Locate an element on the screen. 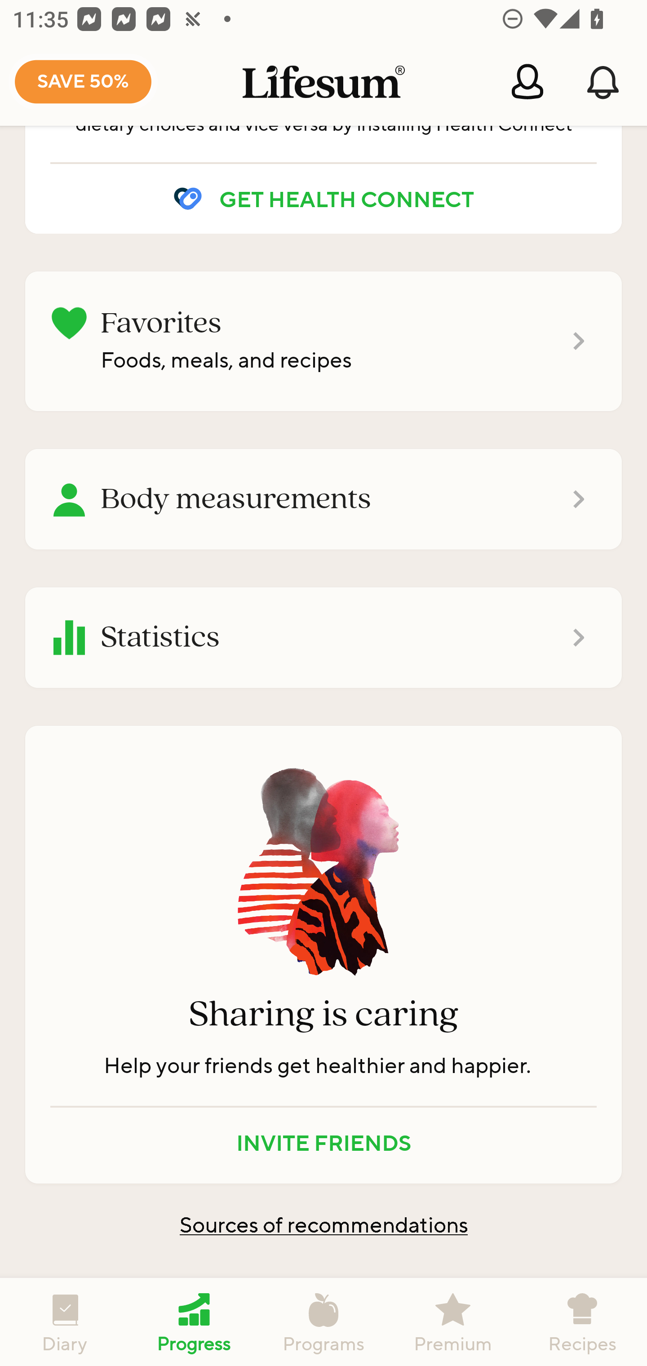 Image resolution: width=647 pixels, height=1366 pixels. GET HEALTH CONNECT is located at coordinates (323, 199).